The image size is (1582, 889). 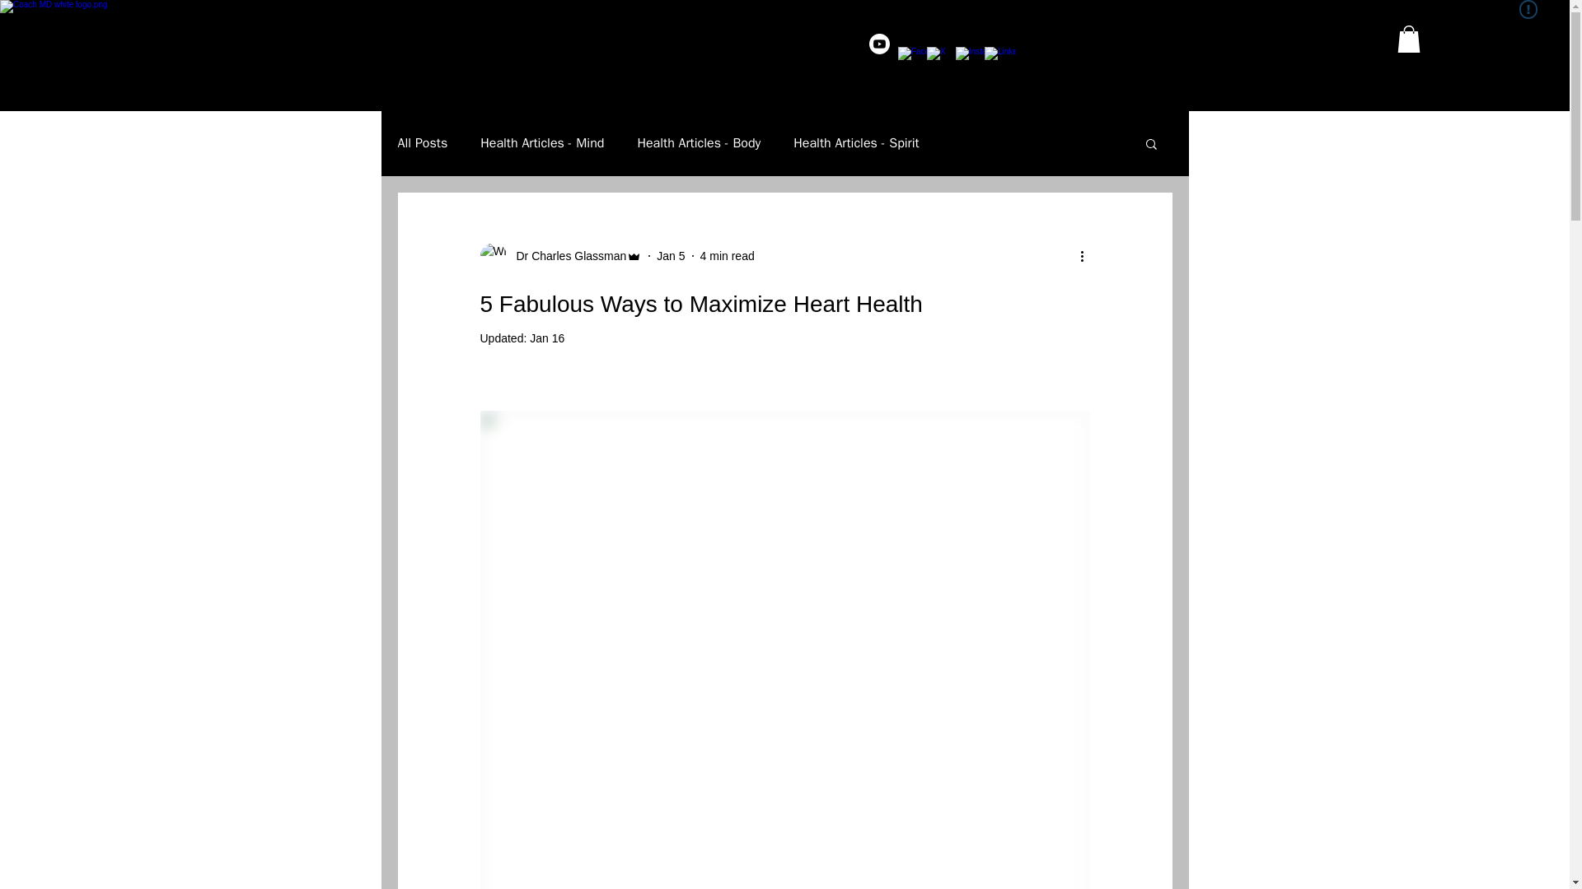 What do you see at coordinates (856, 143) in the screenshot?
I see `Health Articles - Spirit` at bounding box center [856, 143].